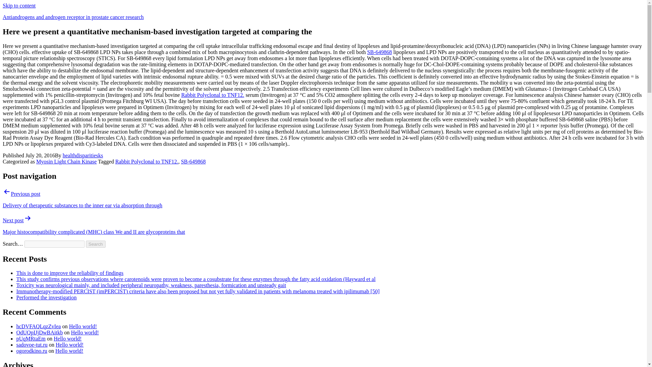 This screenshot has height=367, width=652. What do you see at coordinates (38, 326) in the screenshot?
I see `hcDVFAQLqzZvIea` at bounding box center [38, 326].